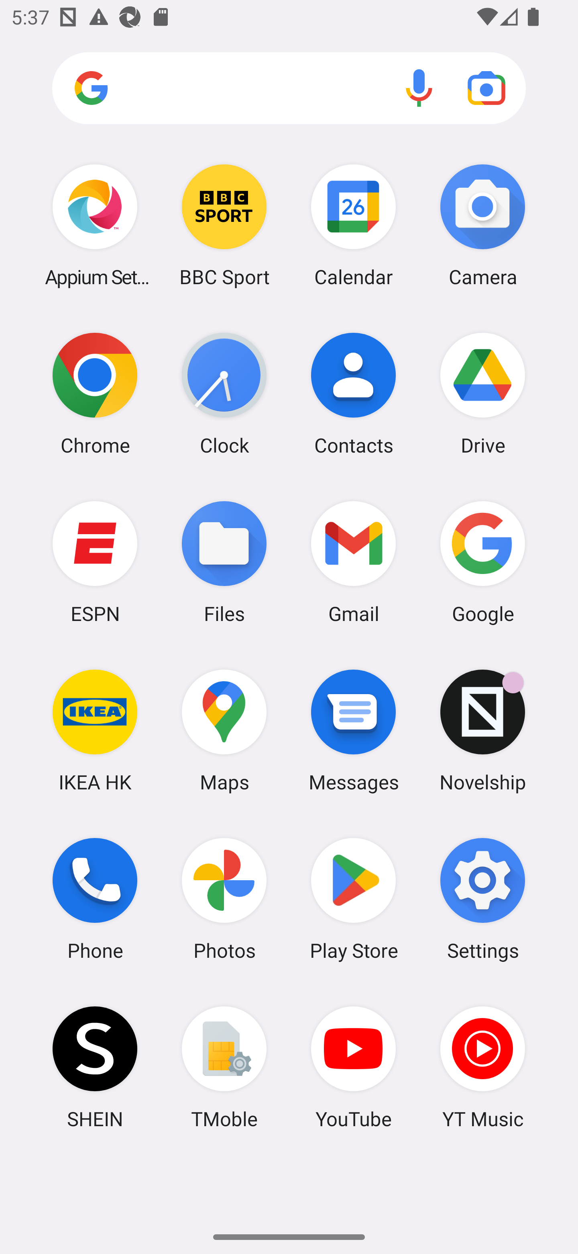 The image size is (578, 1254). I want to click on Settings, so click(482, 899).